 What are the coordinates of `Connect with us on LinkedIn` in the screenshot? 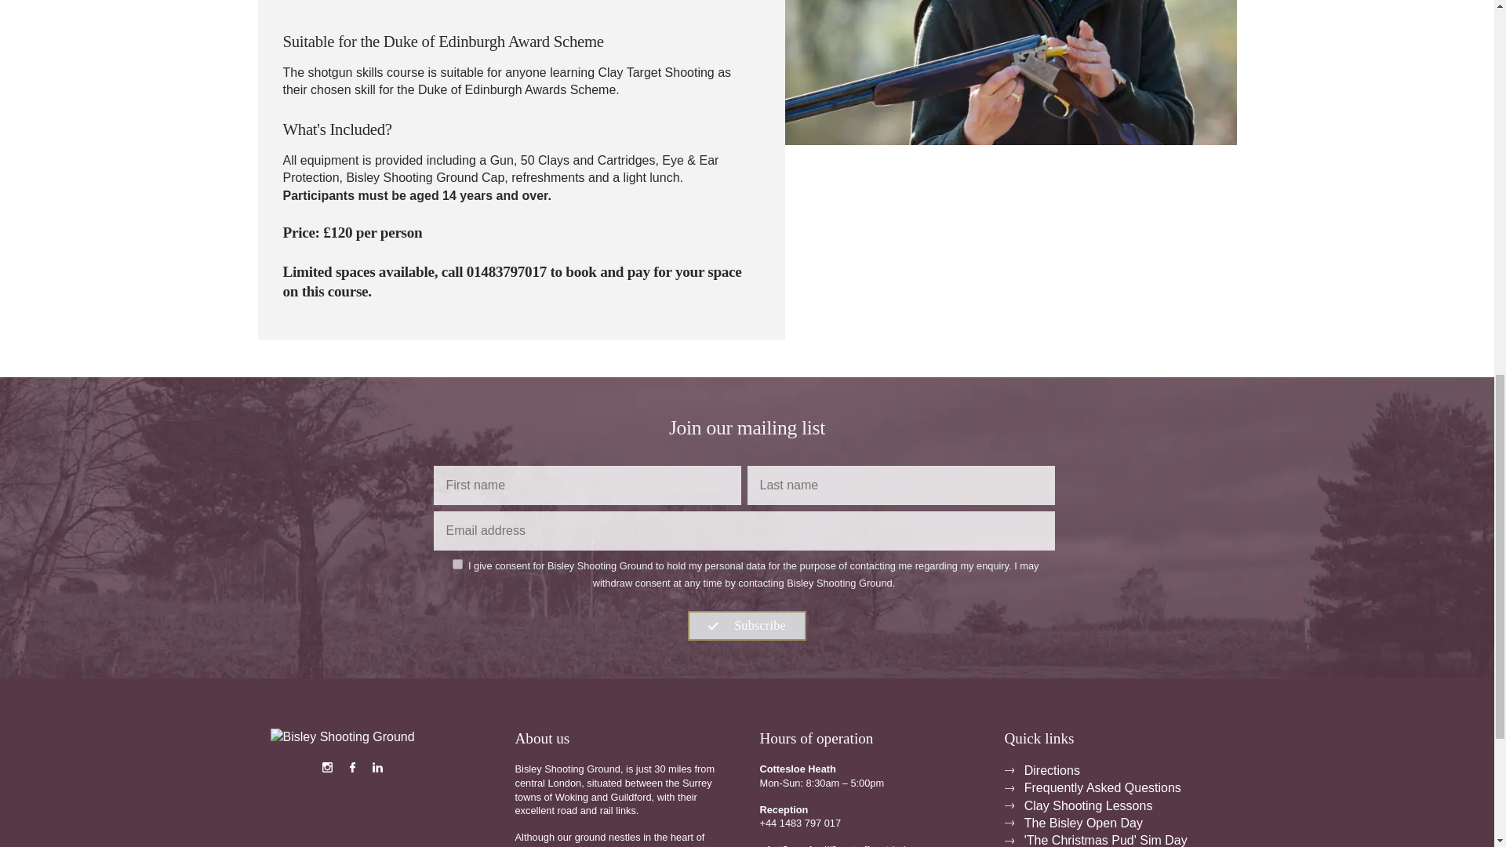 It's located at (378, 767).